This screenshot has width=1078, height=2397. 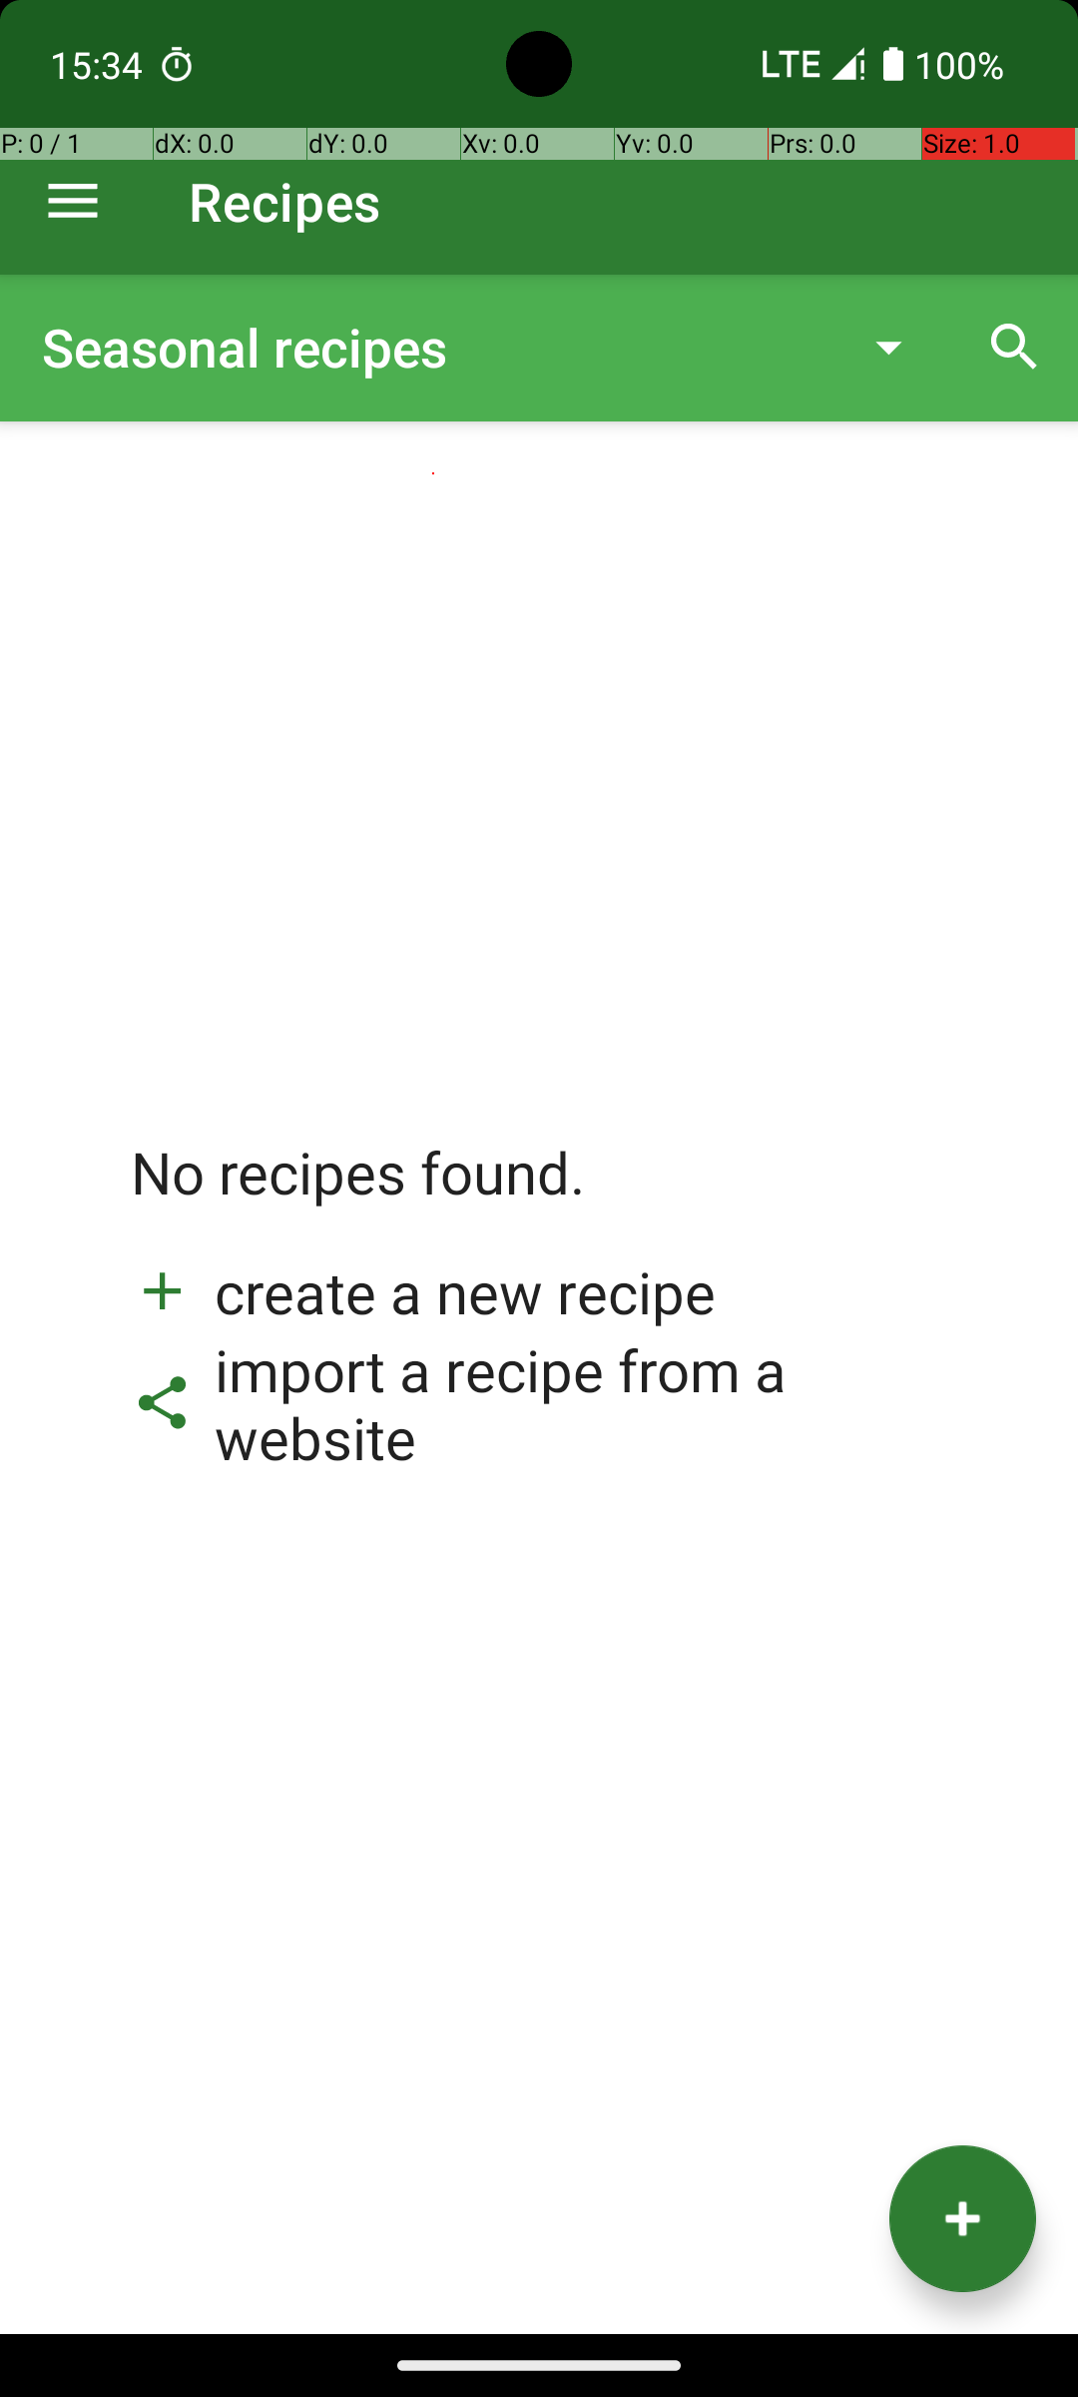 What do you see at coordinates (539, 1403) in the screenshot?
I see `import a recipe from a website` at bounding box center [539, 1403].